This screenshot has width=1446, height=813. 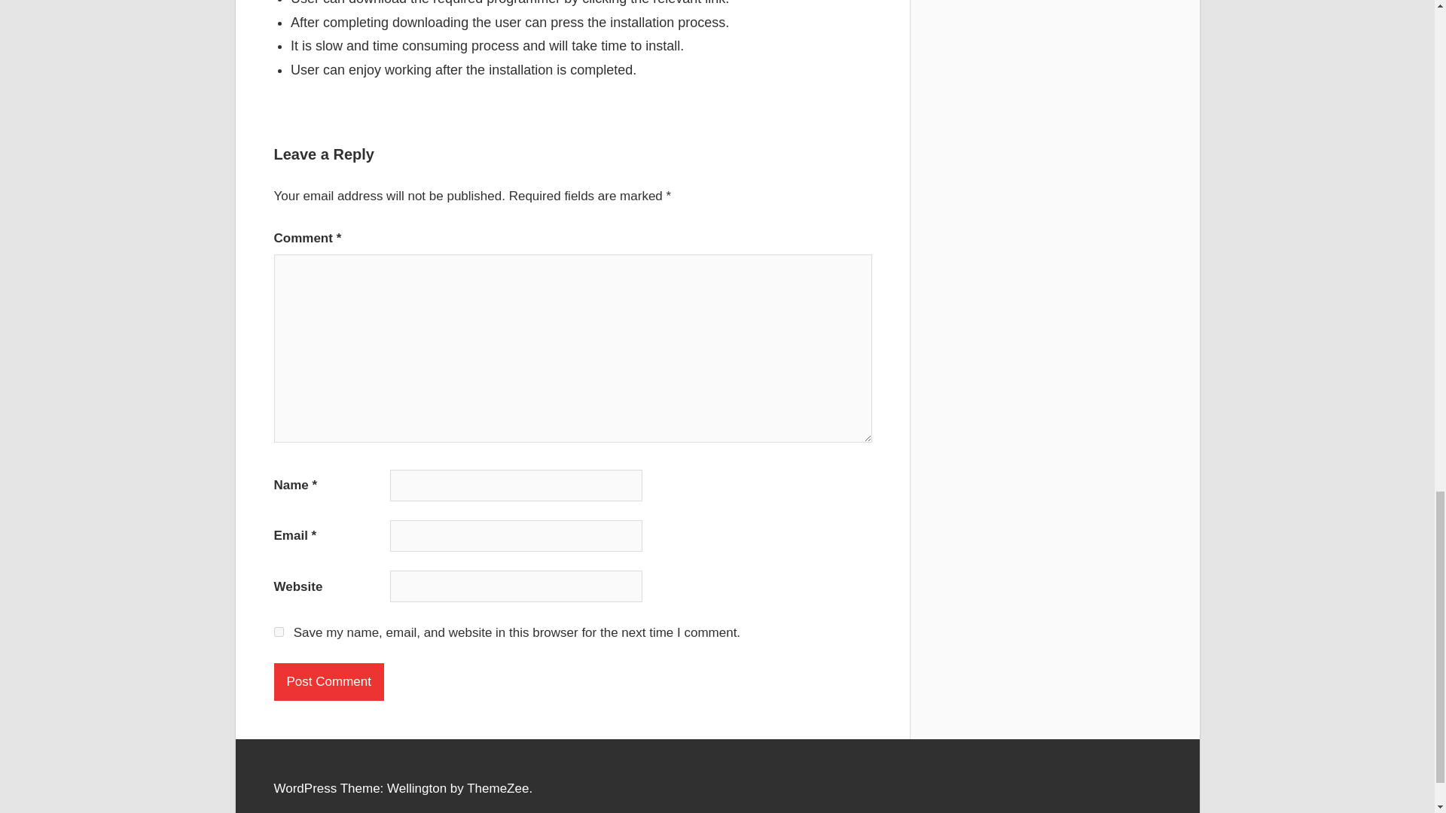 What do you see at coordinates (310, 121) in the screenshot?
I see `DRIVERPACK SOLUTION` at bounding box center [310, 121].